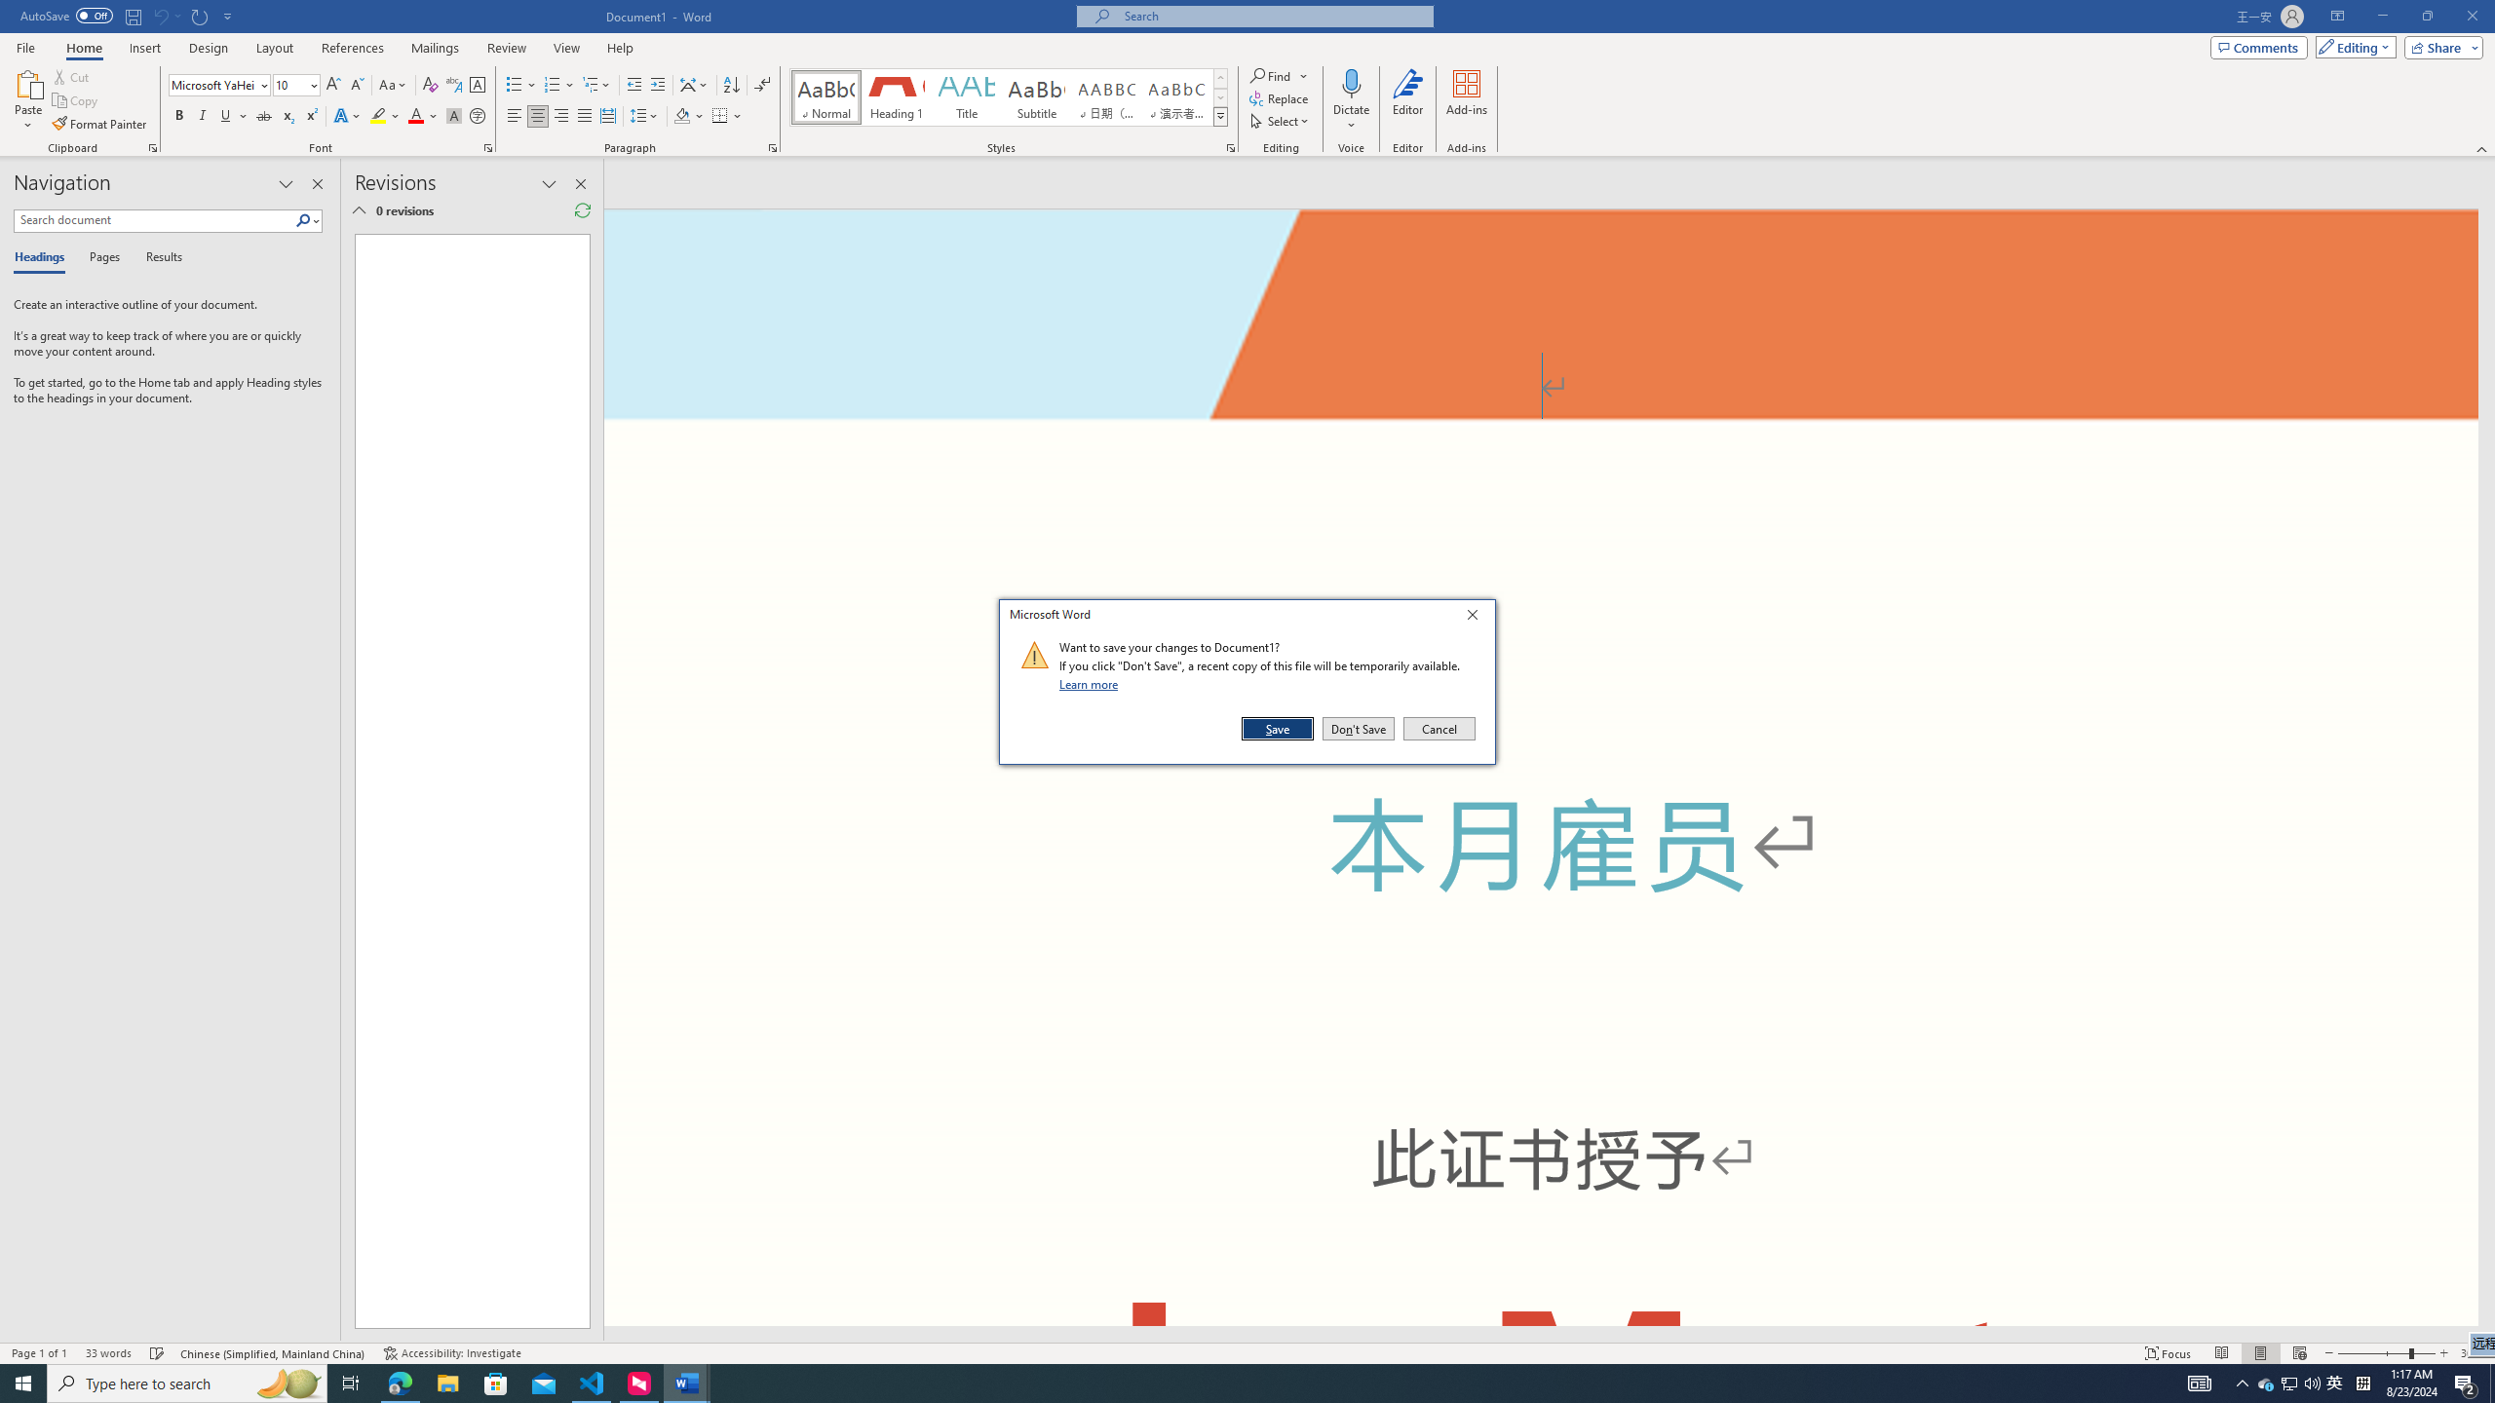  What do you see at coordinates (39, 1353) in the screenshot?
I see `Page Number Page 1 of 1` at bounding box center [39, 1353].